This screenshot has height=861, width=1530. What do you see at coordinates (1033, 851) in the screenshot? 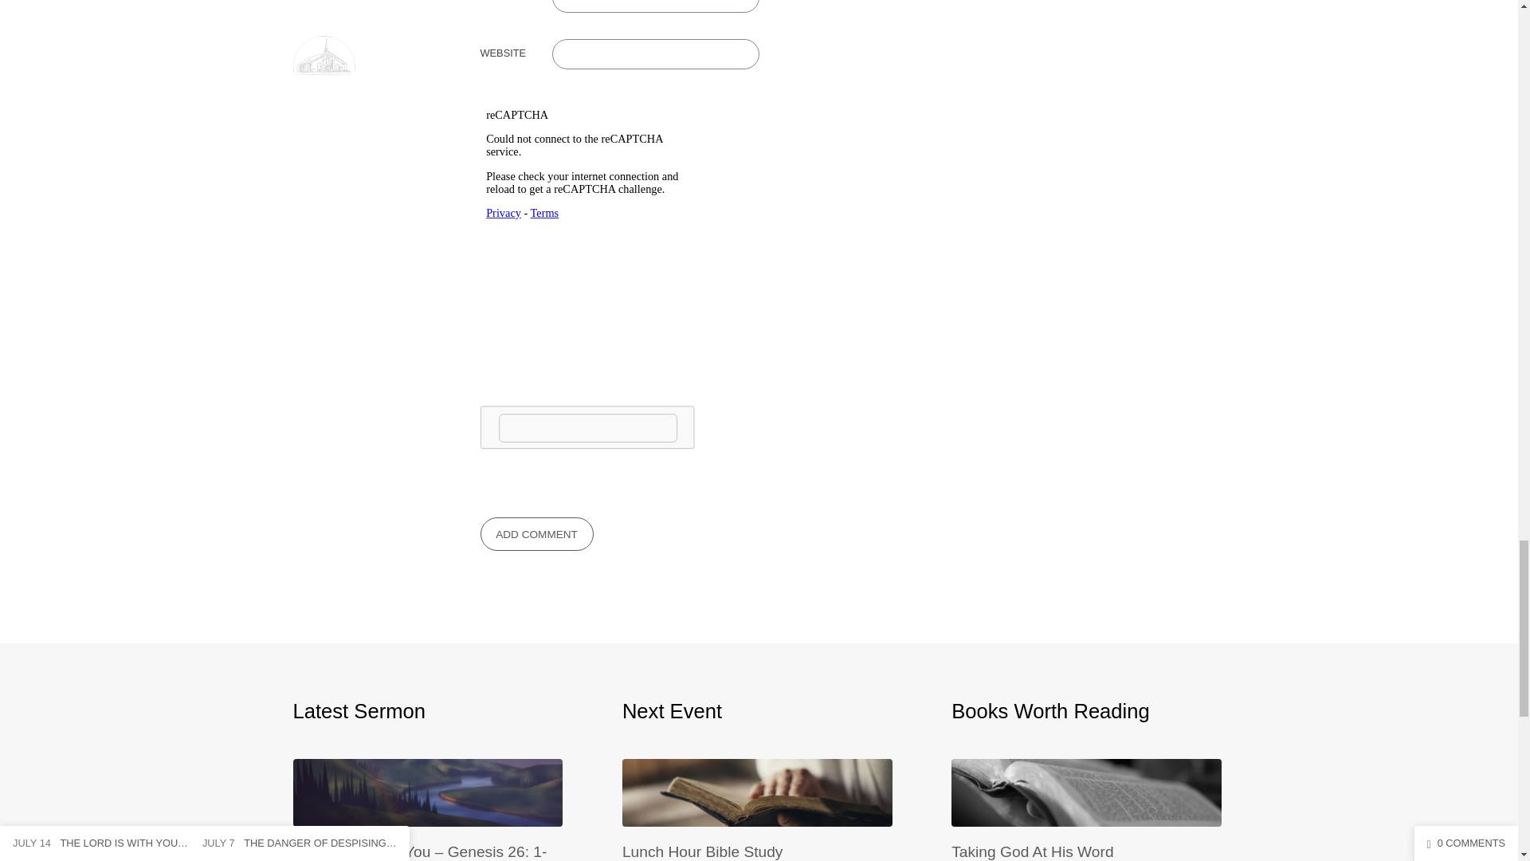
I see `Taking God At His Word` at bounding box center [1033, 851].